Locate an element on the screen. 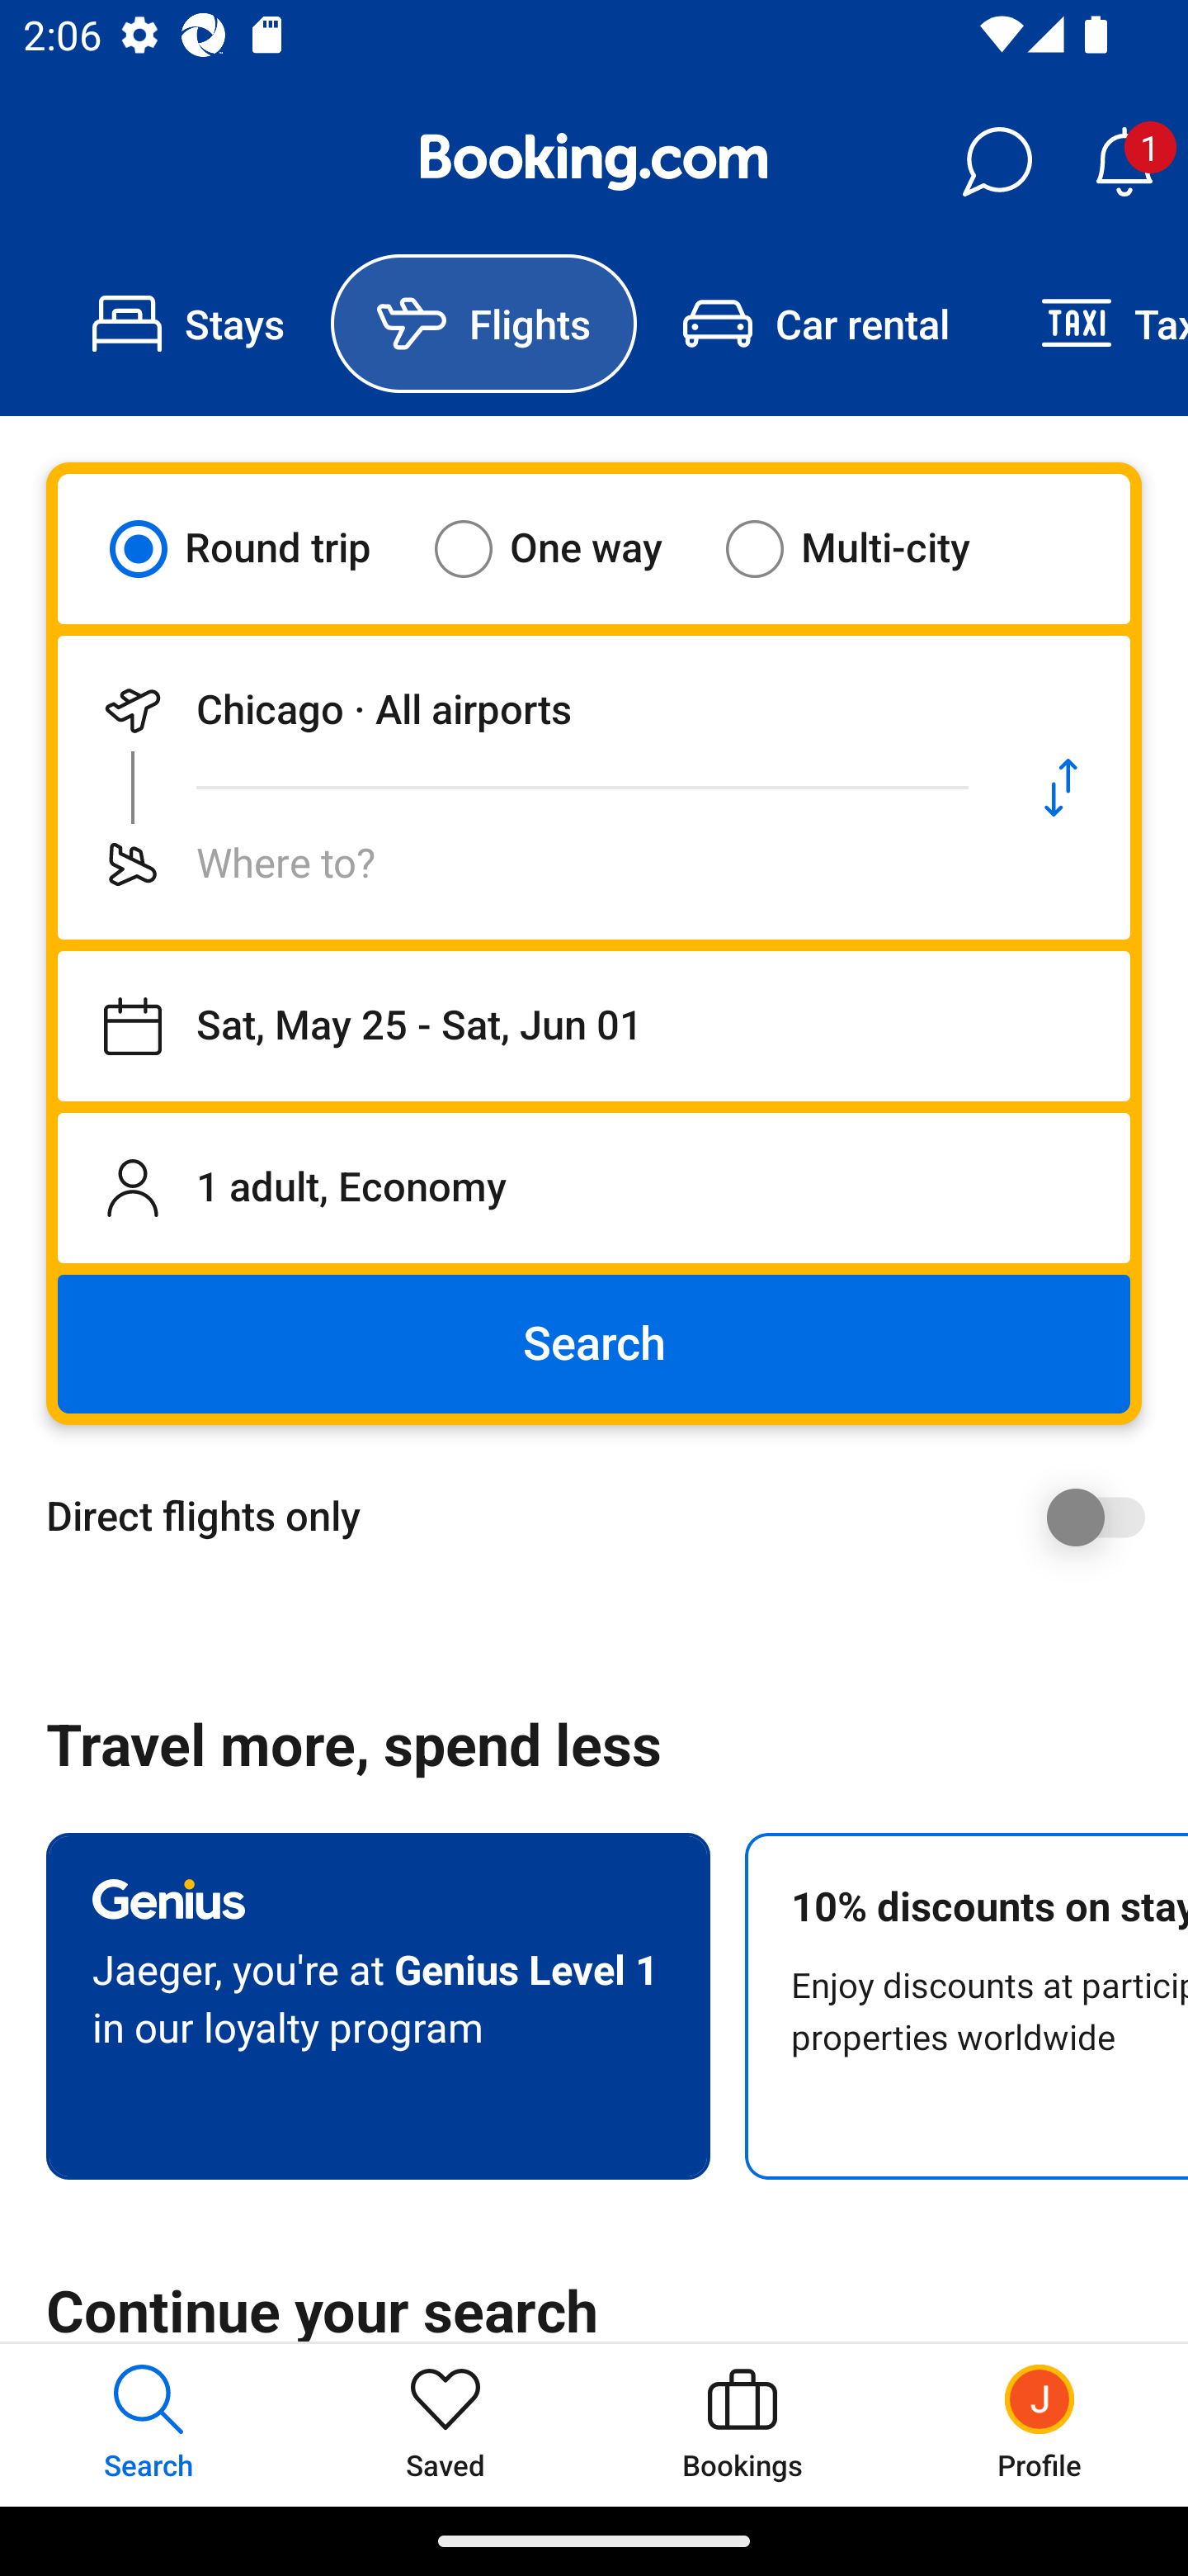 This screenshot has height=2576, width=1188. Notifications is located at coordinates (1124, 162).